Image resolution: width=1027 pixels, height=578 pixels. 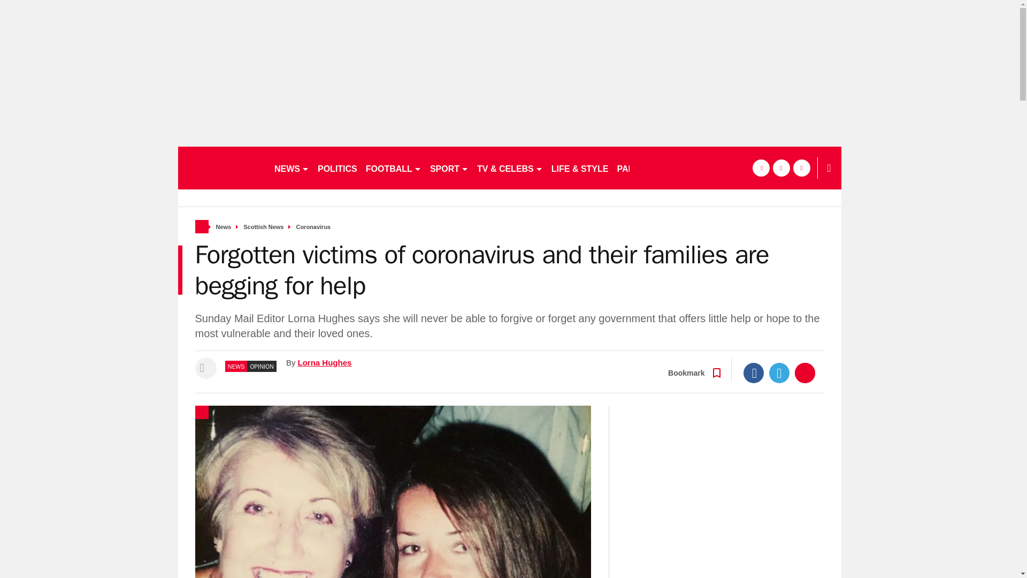 What do you see at coordinates (449, 168) in the screenshot?
I see `SPORT` at bounding box center [449, 168].